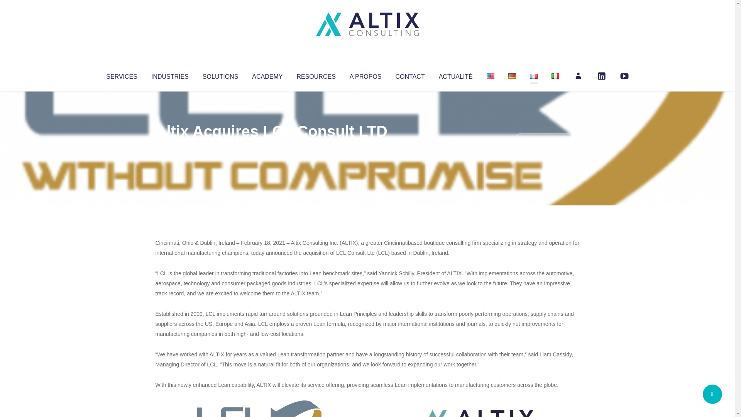  Describe the element at coordinates (170, 147) in the screenshot. I see `Altix` at that location.